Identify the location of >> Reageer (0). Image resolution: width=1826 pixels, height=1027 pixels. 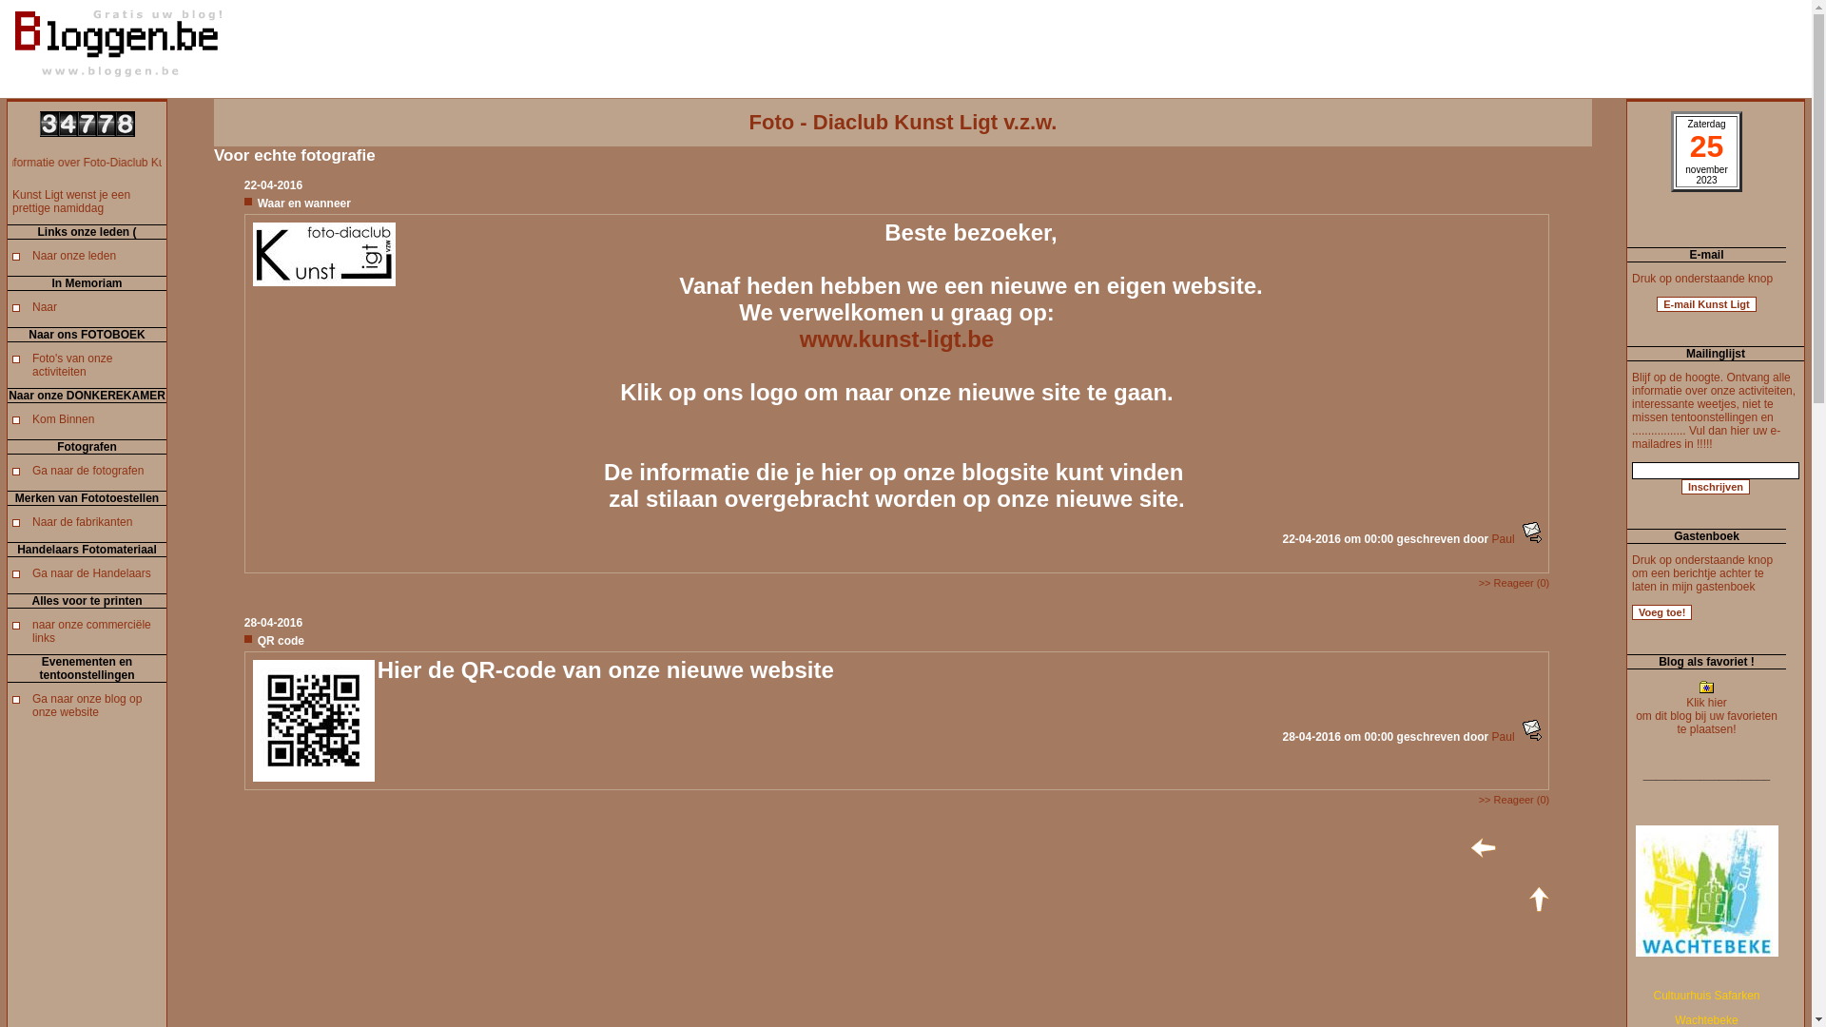
(1514, 800).